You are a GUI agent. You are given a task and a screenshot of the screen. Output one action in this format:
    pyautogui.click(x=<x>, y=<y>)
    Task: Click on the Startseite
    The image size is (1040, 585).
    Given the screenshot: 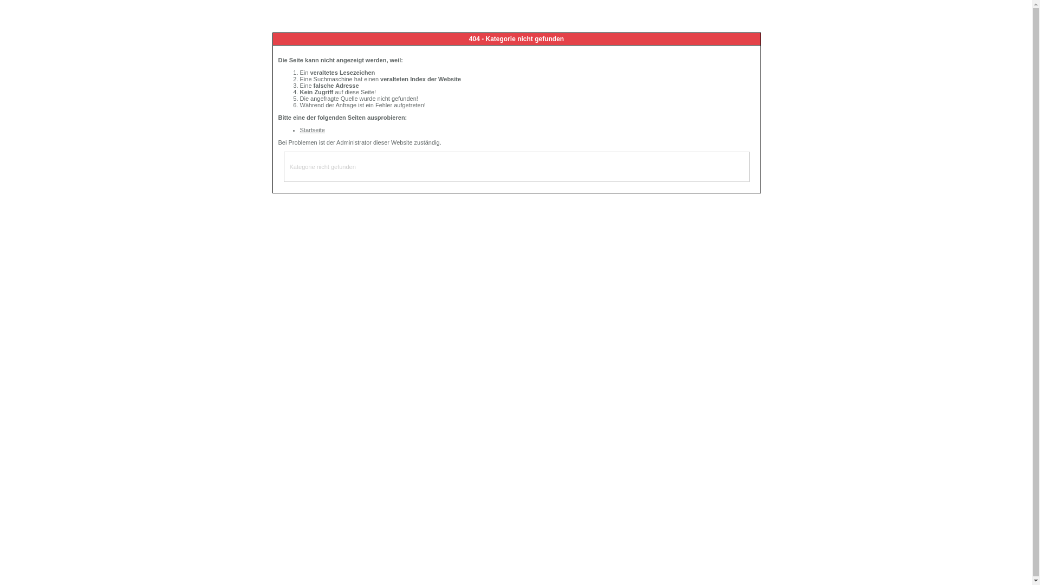 What is the action you would take?
    pyautogui.click(x=313, y=130)
    